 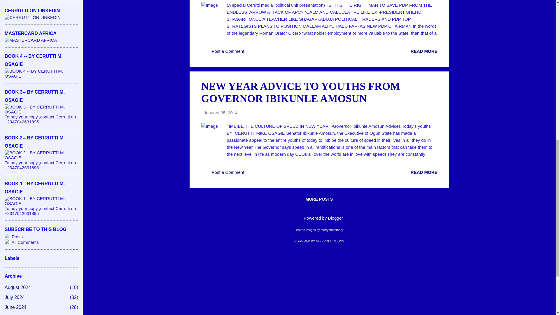 What do you see at coordinates (319, 199) in the screenshot?
I see `MORE POSTS` at bounding box center [319, 199].